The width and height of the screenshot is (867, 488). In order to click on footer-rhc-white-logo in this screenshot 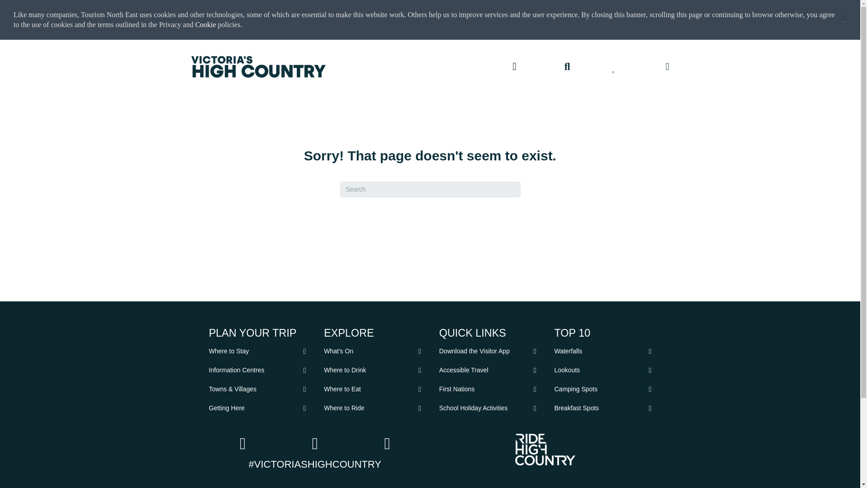, I will do `click(545, 450)`.